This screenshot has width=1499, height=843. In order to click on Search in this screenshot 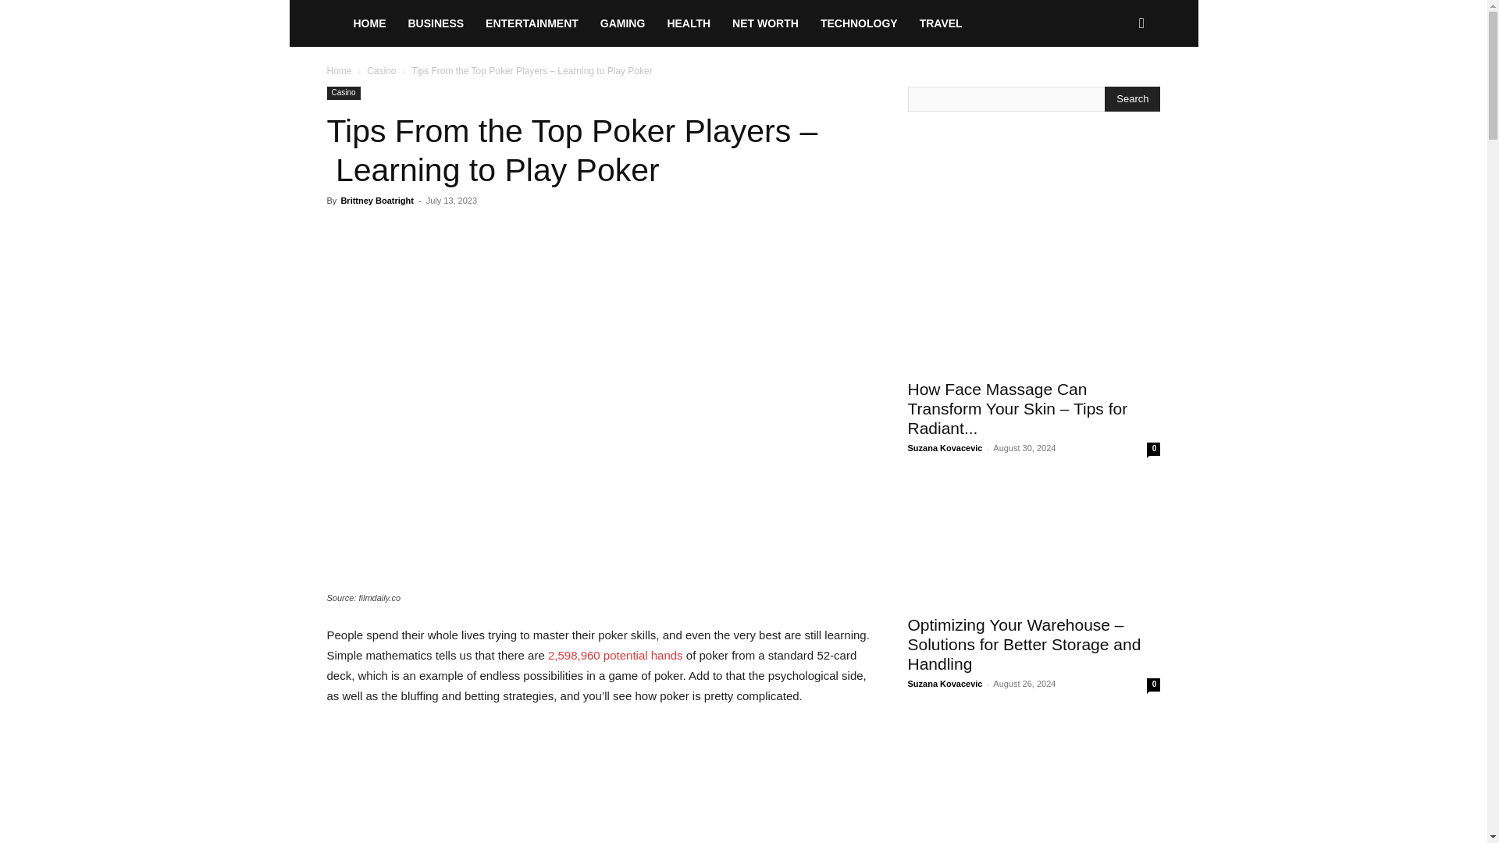, I will do `click(1116, 91)`.